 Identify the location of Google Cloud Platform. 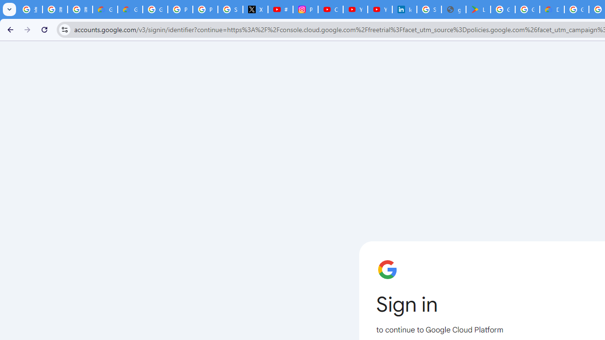
(577, 9).